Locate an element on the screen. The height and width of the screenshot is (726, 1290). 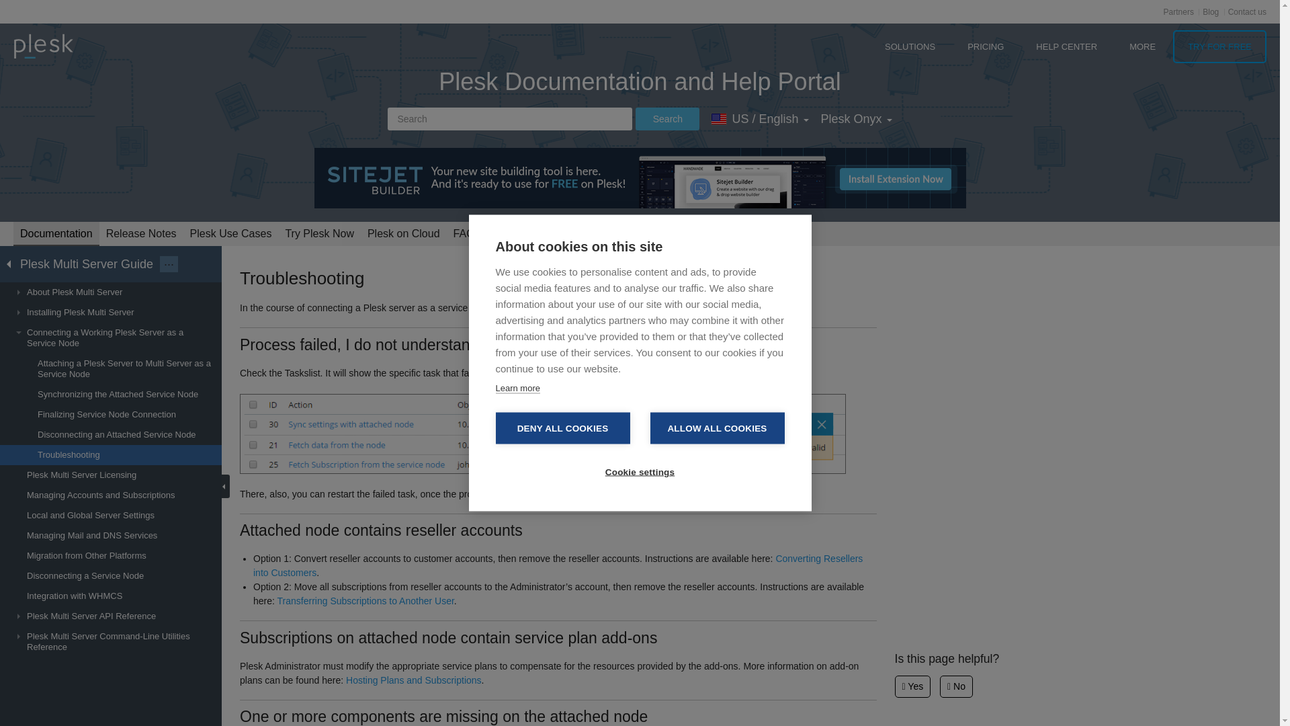
ALLOW ALL COOKIES is located at coordinates (717, 428).